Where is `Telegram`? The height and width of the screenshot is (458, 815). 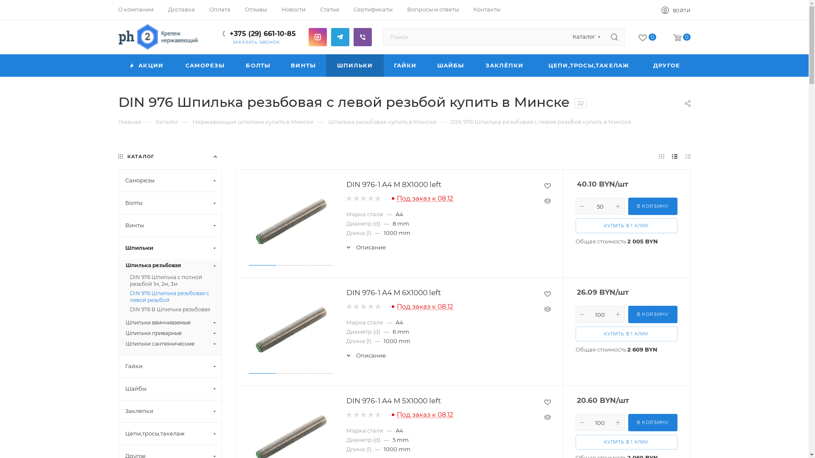
Telegram is located at coordinates (340, 37).